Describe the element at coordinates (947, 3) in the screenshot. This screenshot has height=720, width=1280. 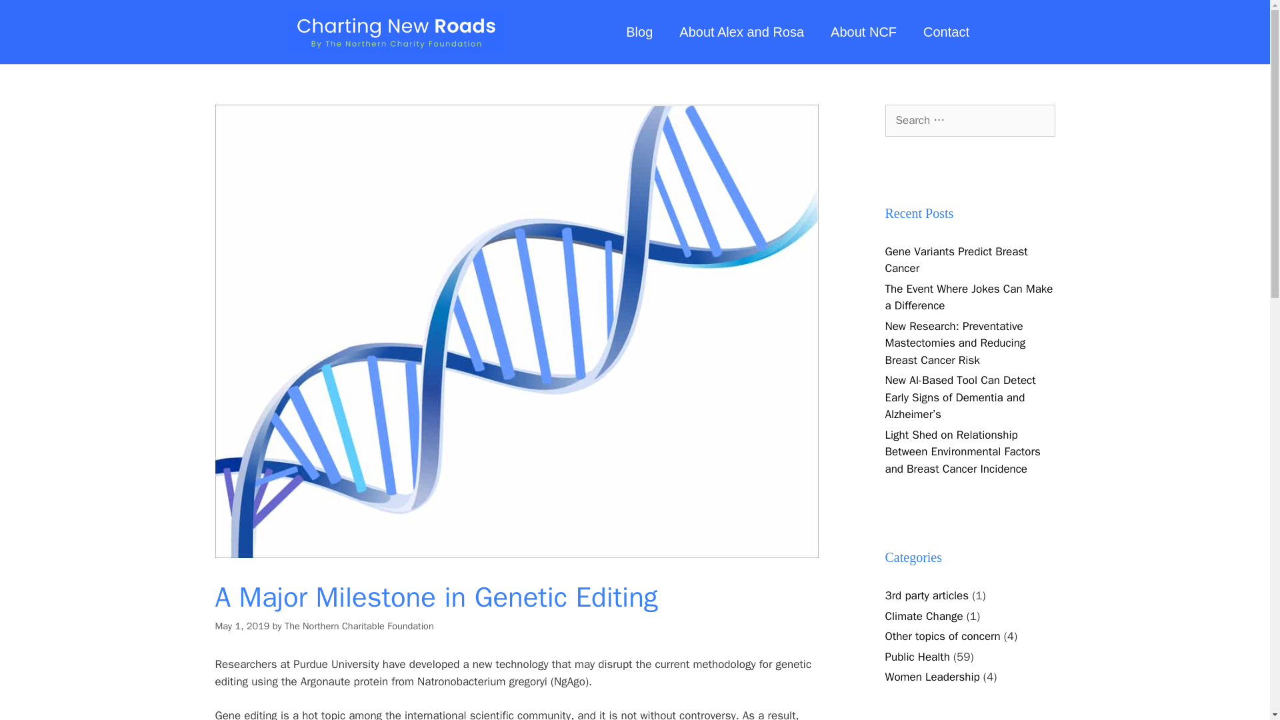
I see `Contact` at that location.